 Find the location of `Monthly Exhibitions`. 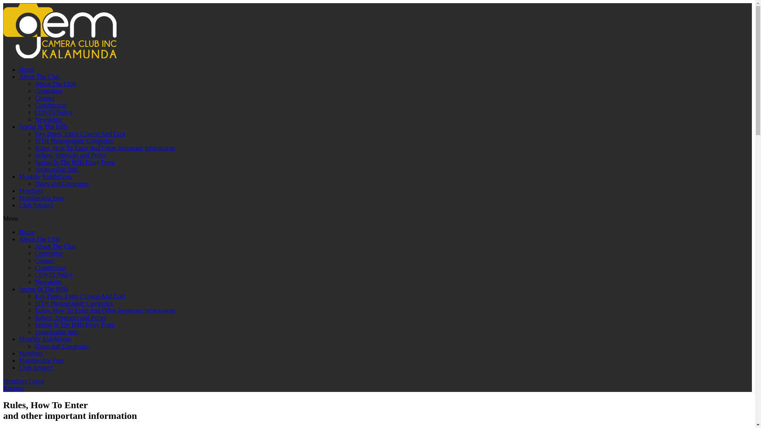

Monthly Exhibitions is located at coordinates (45, 177).